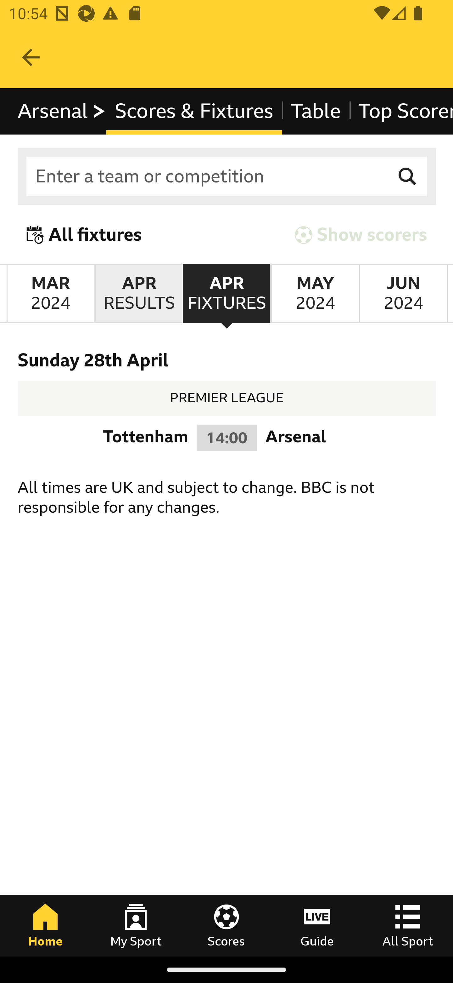 This screenshot has width=453, height=983. I want to click on March2024 March 2024, so click(50, 294).